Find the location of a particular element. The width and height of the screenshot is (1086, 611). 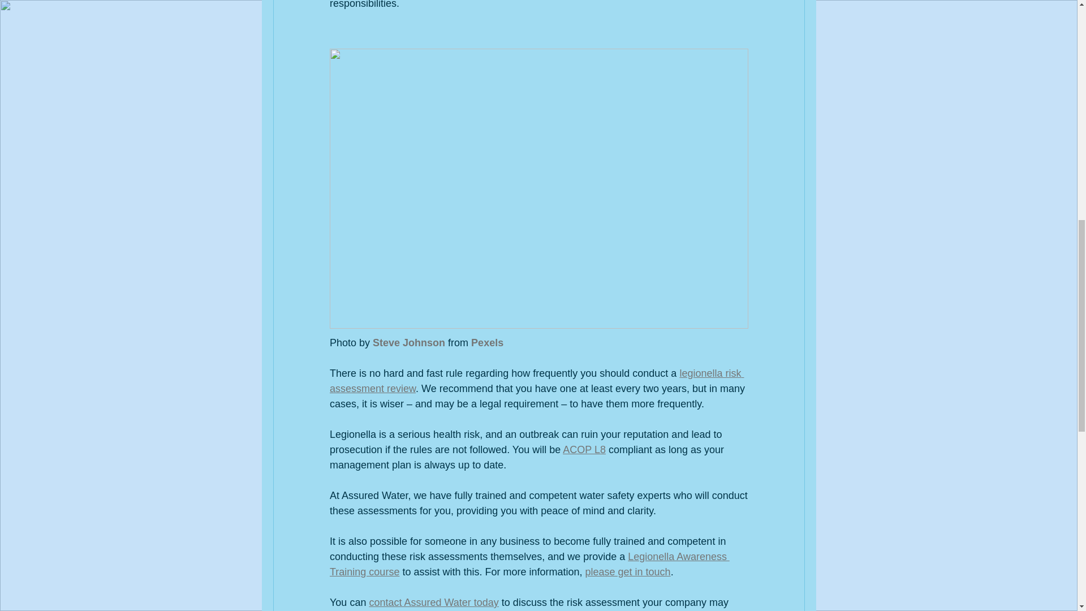

Pexels is located at coordinates (488, 343).